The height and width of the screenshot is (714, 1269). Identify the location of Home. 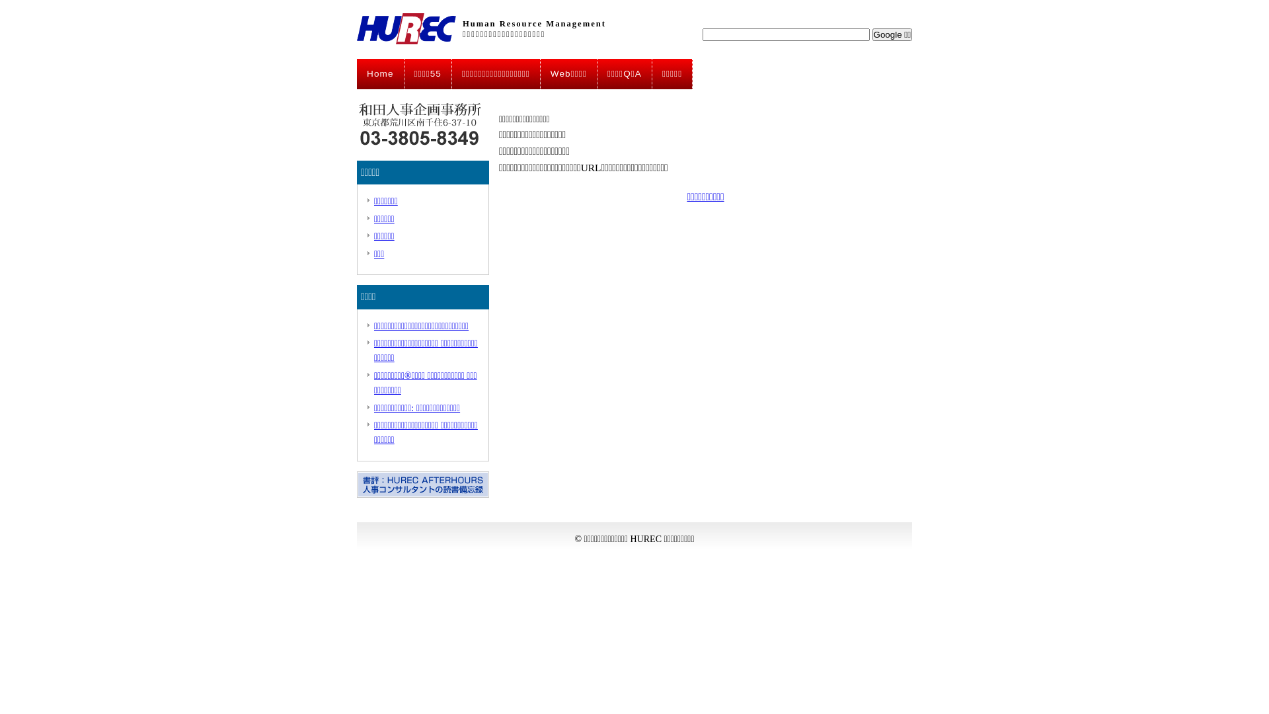
(381, 74).